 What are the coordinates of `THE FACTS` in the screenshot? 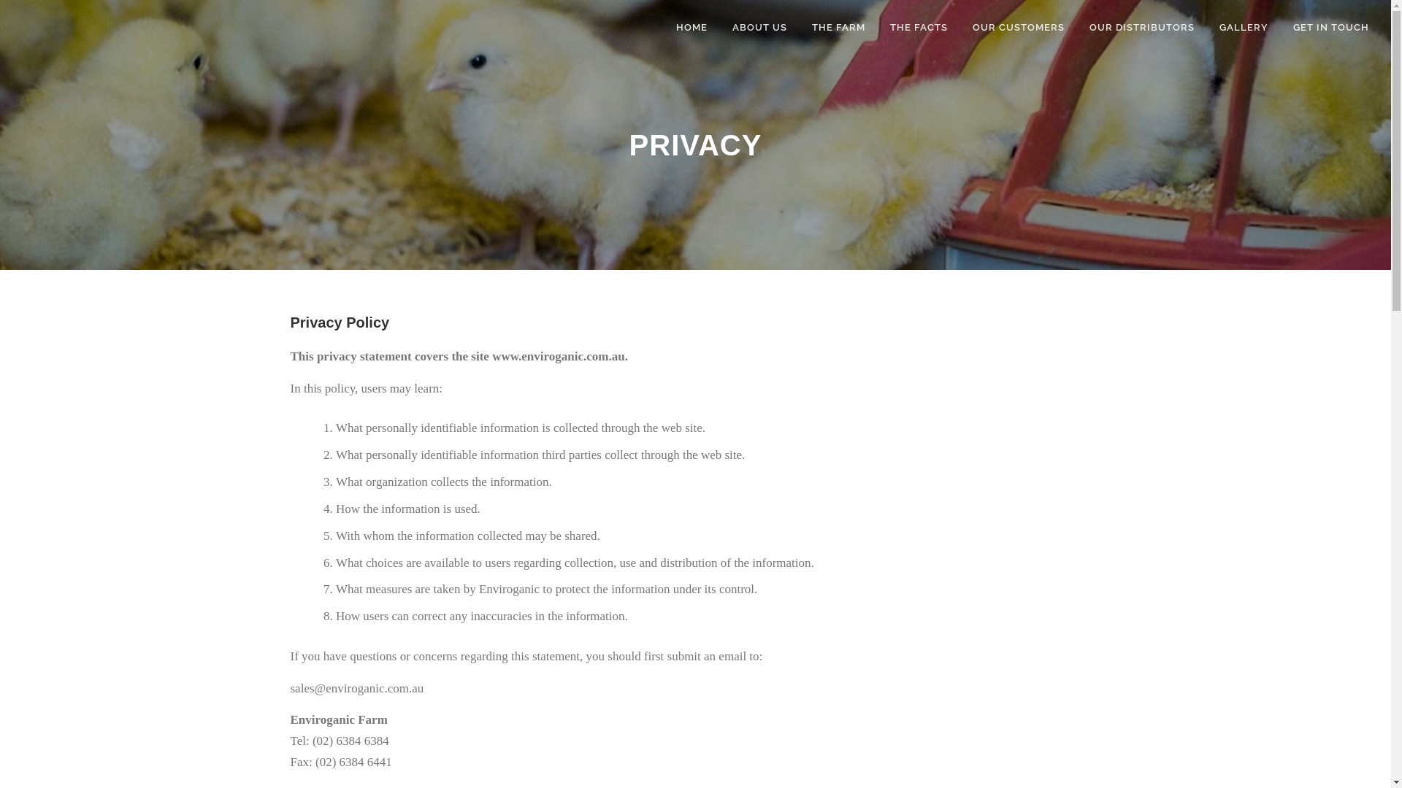 It's located at (919, 28).